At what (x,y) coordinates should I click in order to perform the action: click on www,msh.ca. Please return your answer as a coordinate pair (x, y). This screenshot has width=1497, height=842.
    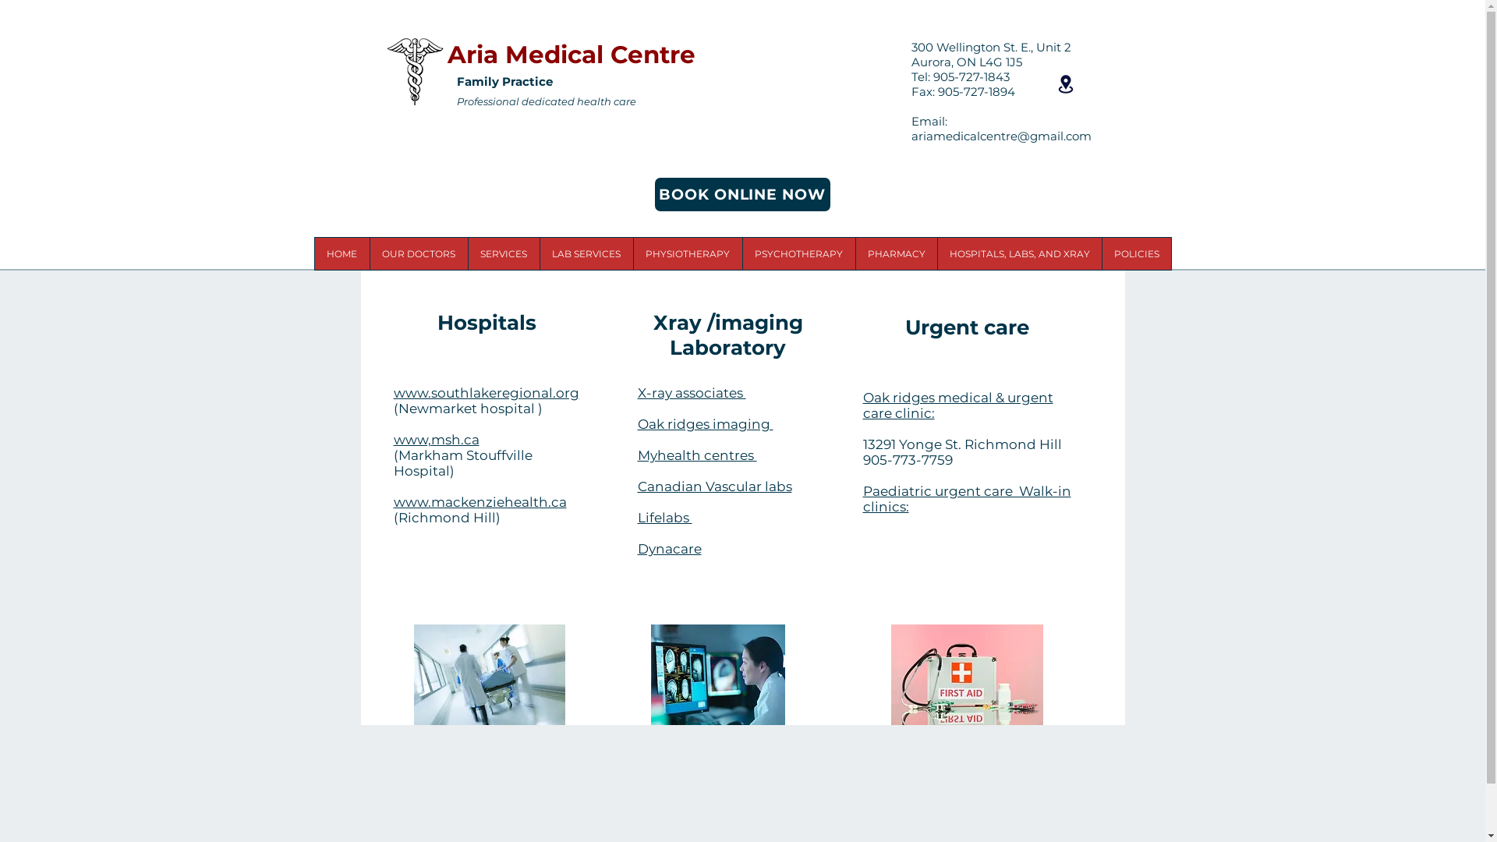
    Looking at the image, I should click on (436, 440).